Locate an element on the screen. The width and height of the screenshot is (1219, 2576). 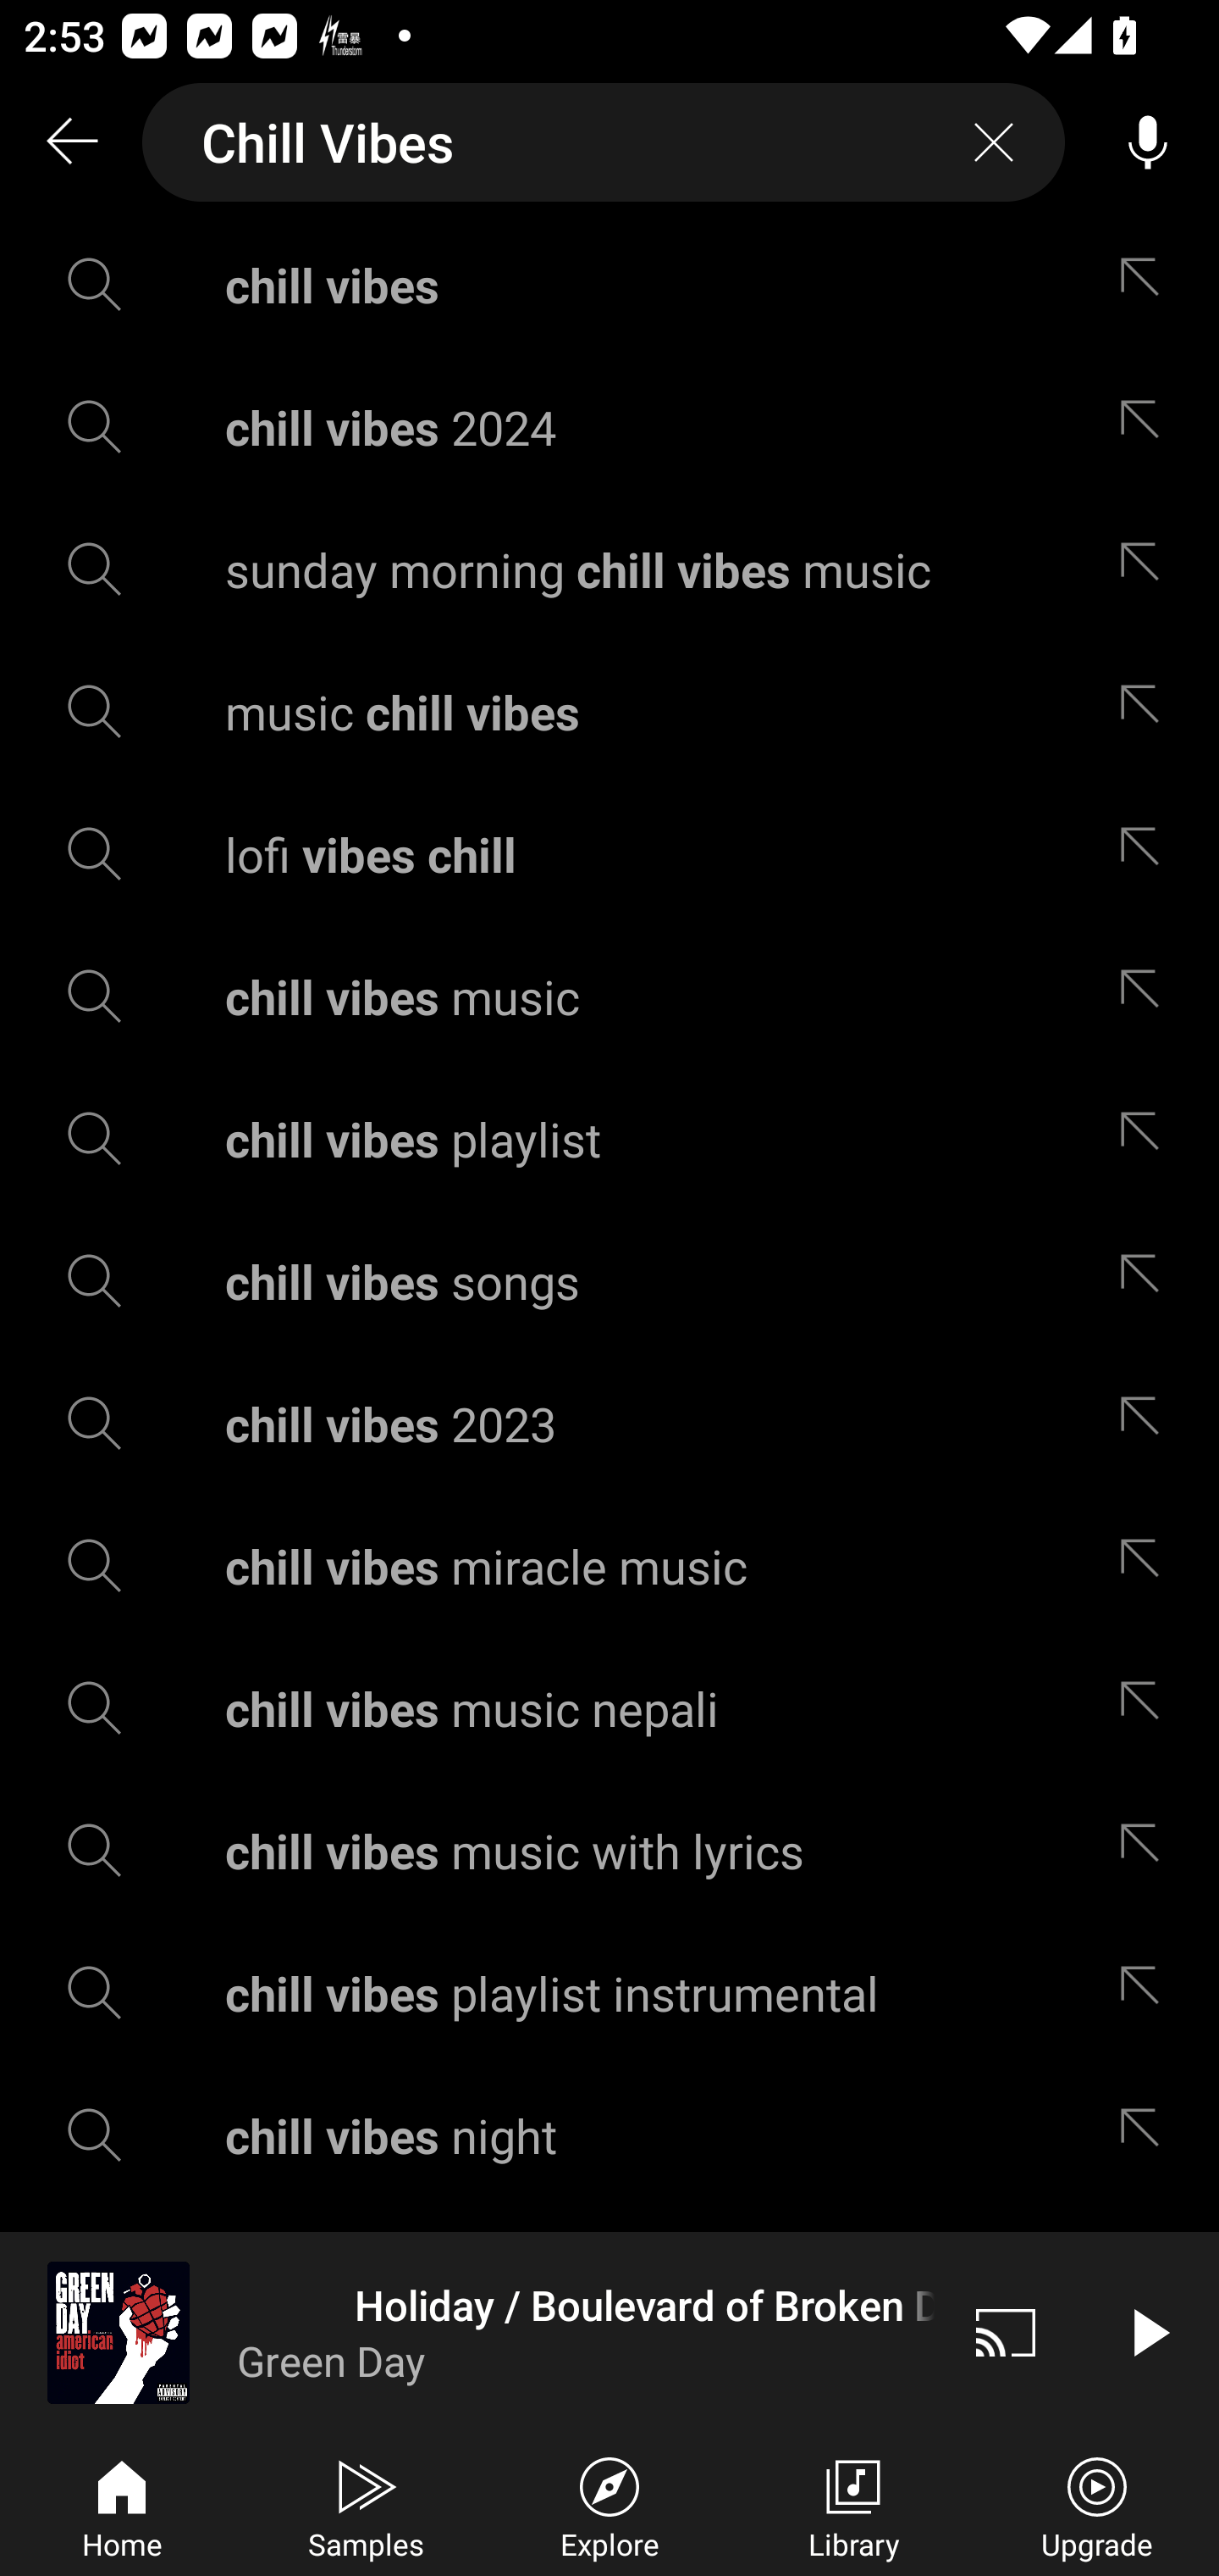
Explore is located at coordinates (609, 2505).